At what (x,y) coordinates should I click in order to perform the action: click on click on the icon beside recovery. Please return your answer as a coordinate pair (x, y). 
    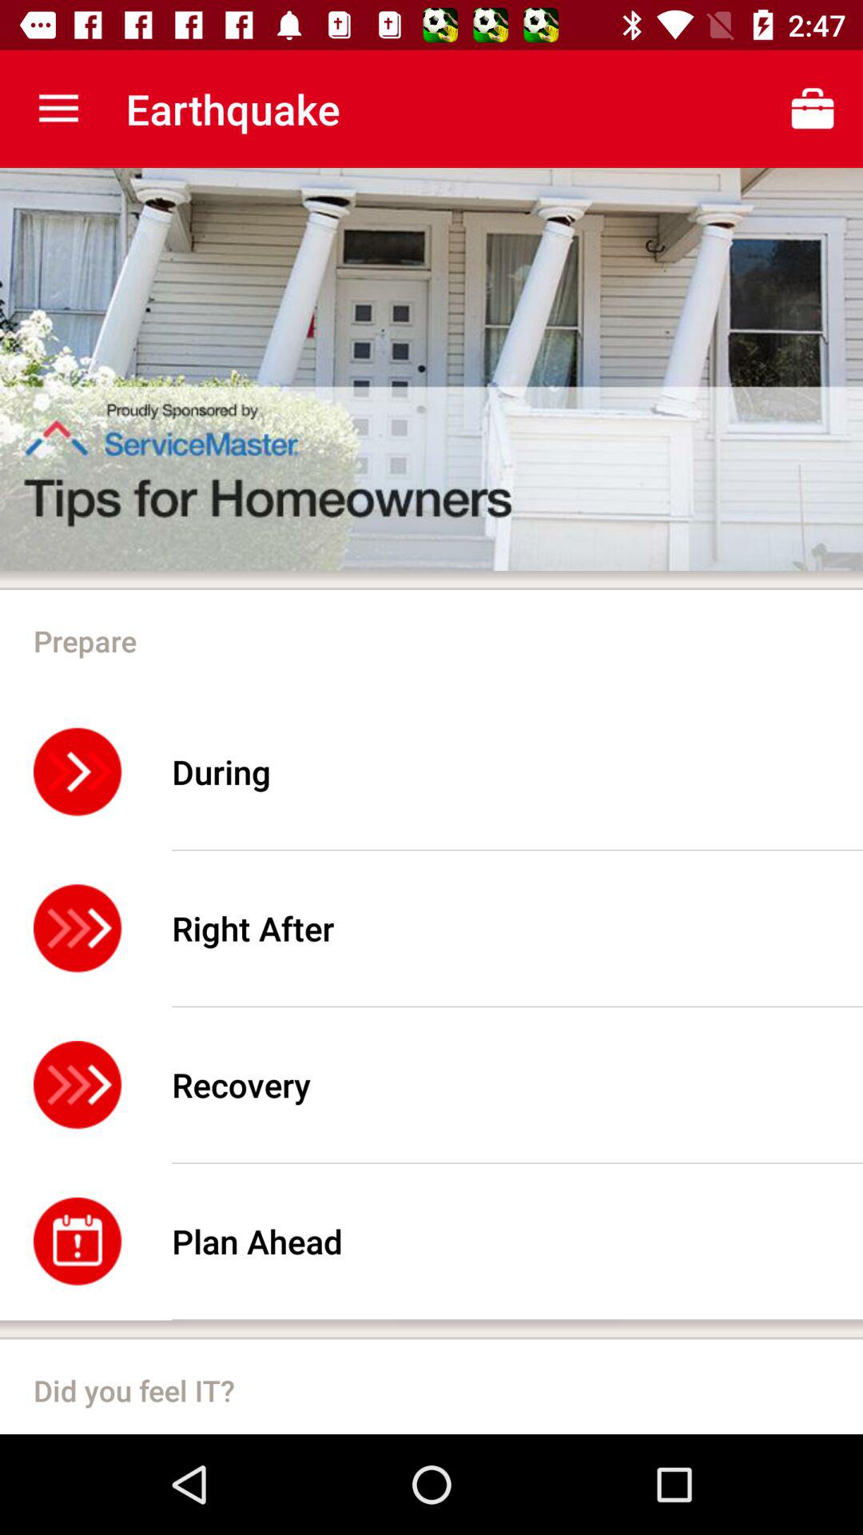
    Looking at the image, I should click on (78, 1084).